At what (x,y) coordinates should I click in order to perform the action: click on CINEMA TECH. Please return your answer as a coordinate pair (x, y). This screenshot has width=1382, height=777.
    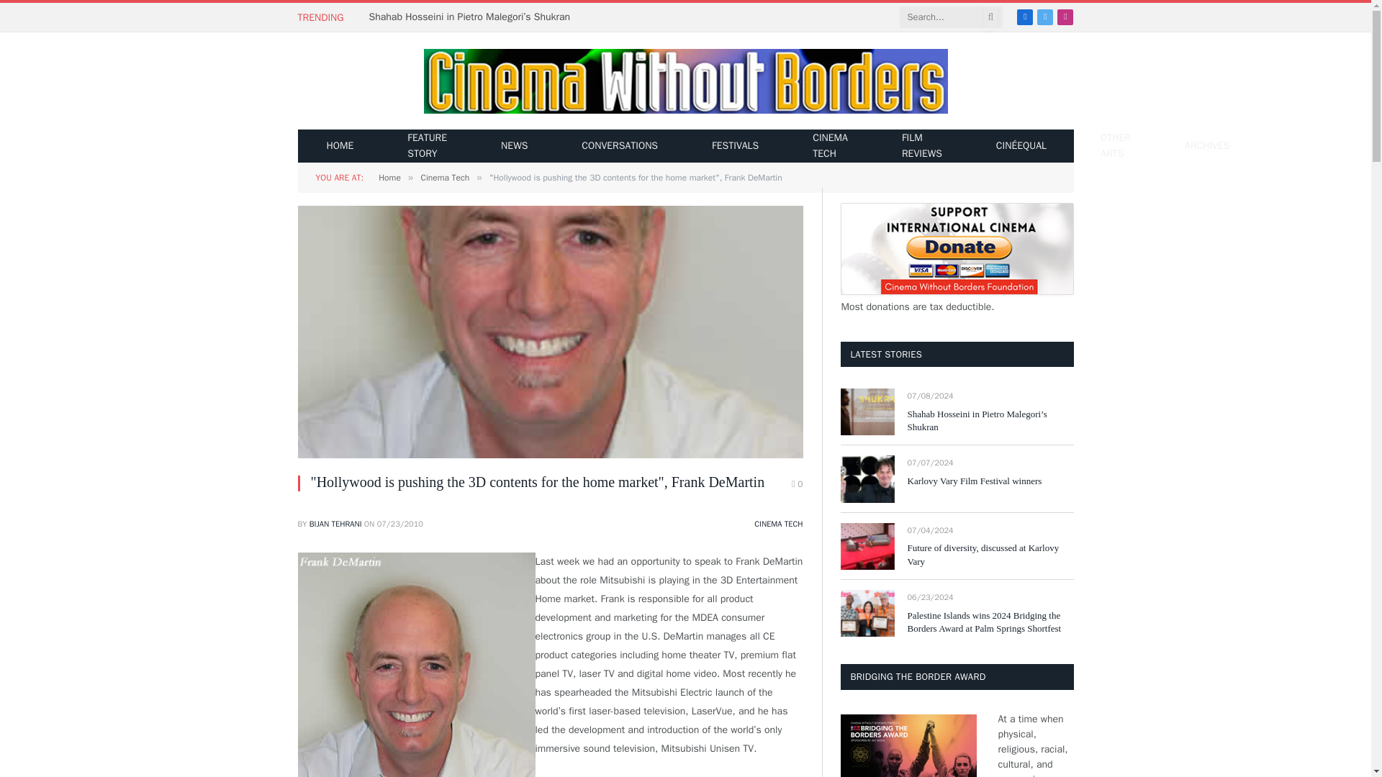
    Looking at the image, I should click on (779, 524).